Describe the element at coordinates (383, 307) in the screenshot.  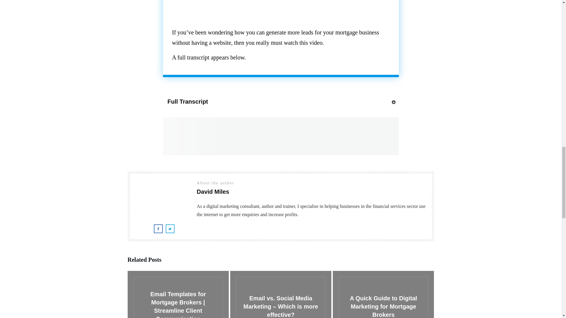
I see `A Quick Guide to Digital Marketing for Mortgage Brokers` at that location.